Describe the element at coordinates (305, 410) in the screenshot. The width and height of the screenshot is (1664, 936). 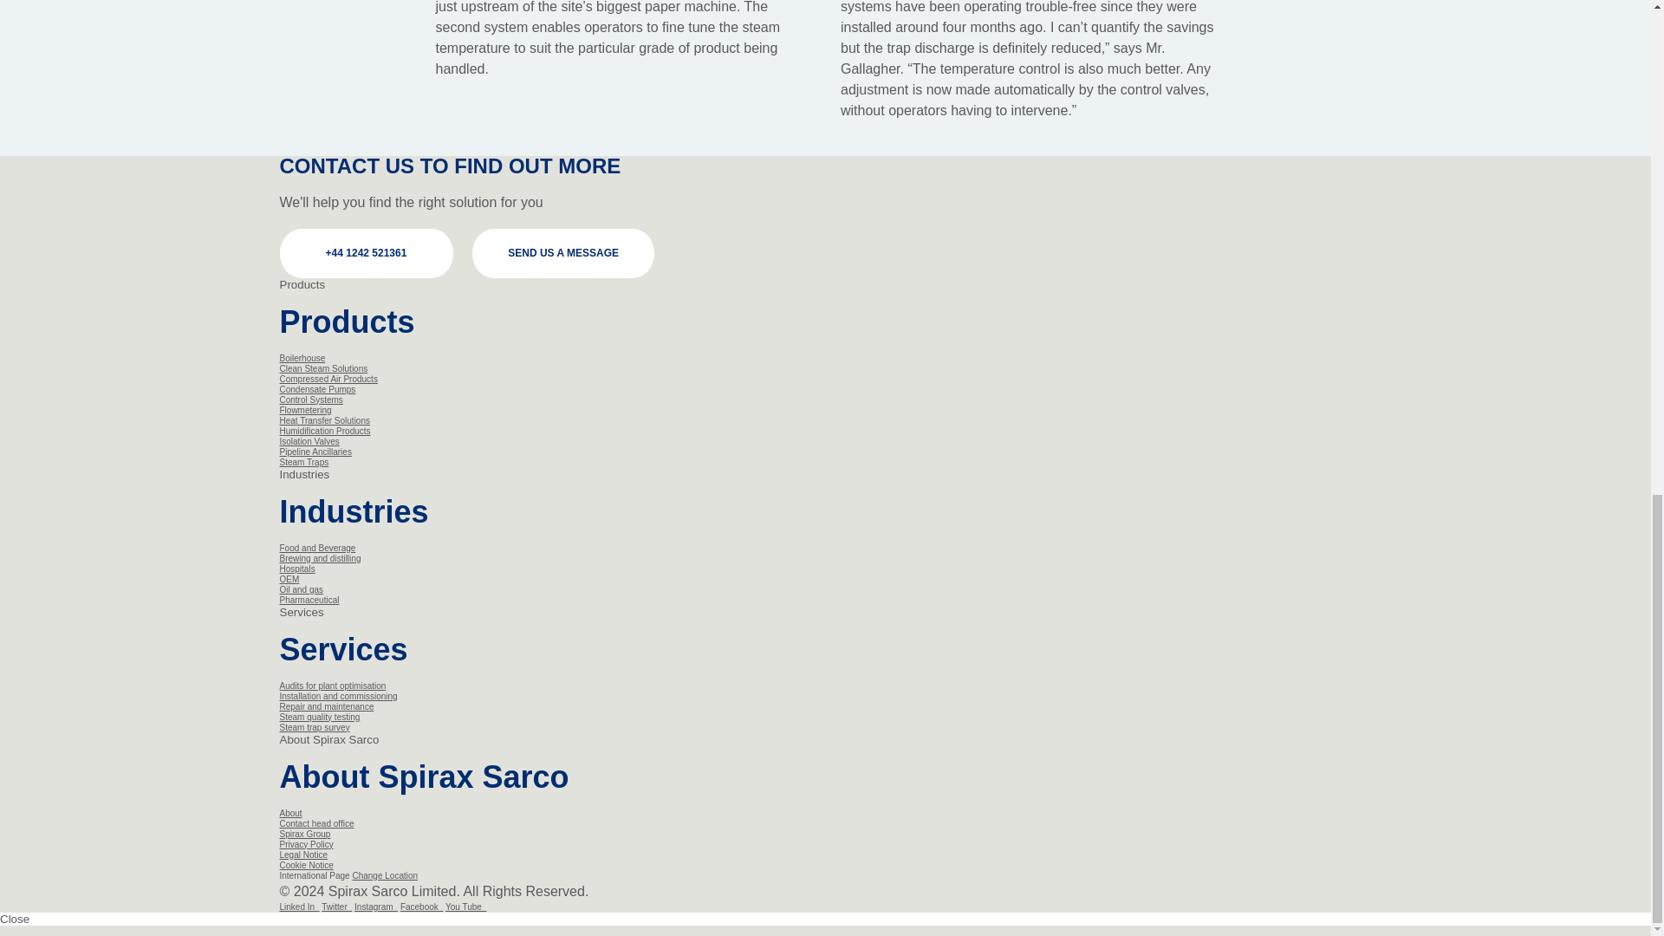
I see `Flowmetering` at that location.